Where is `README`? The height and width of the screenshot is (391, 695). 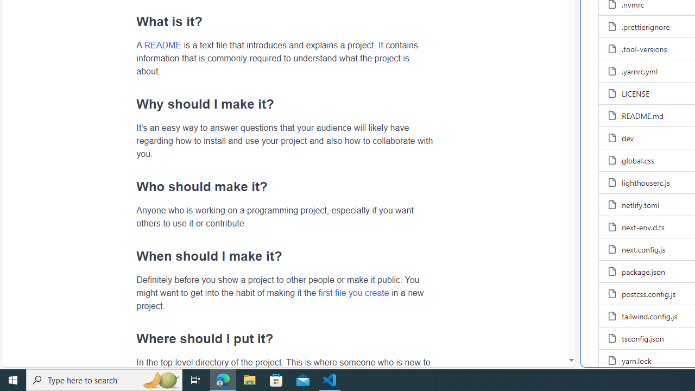 README is located at coordinates (162, 45).